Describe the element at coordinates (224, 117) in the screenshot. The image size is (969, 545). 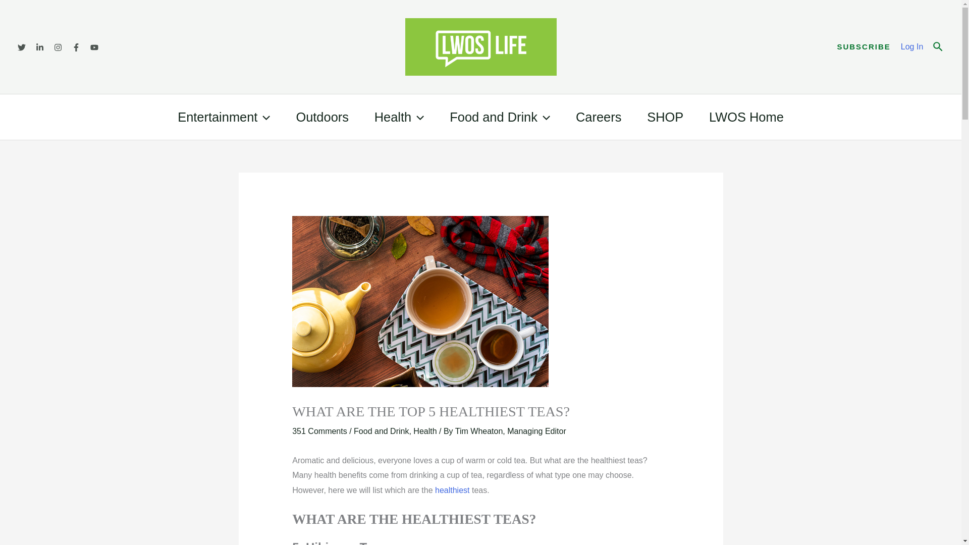
I see `Entertainment` at that location.